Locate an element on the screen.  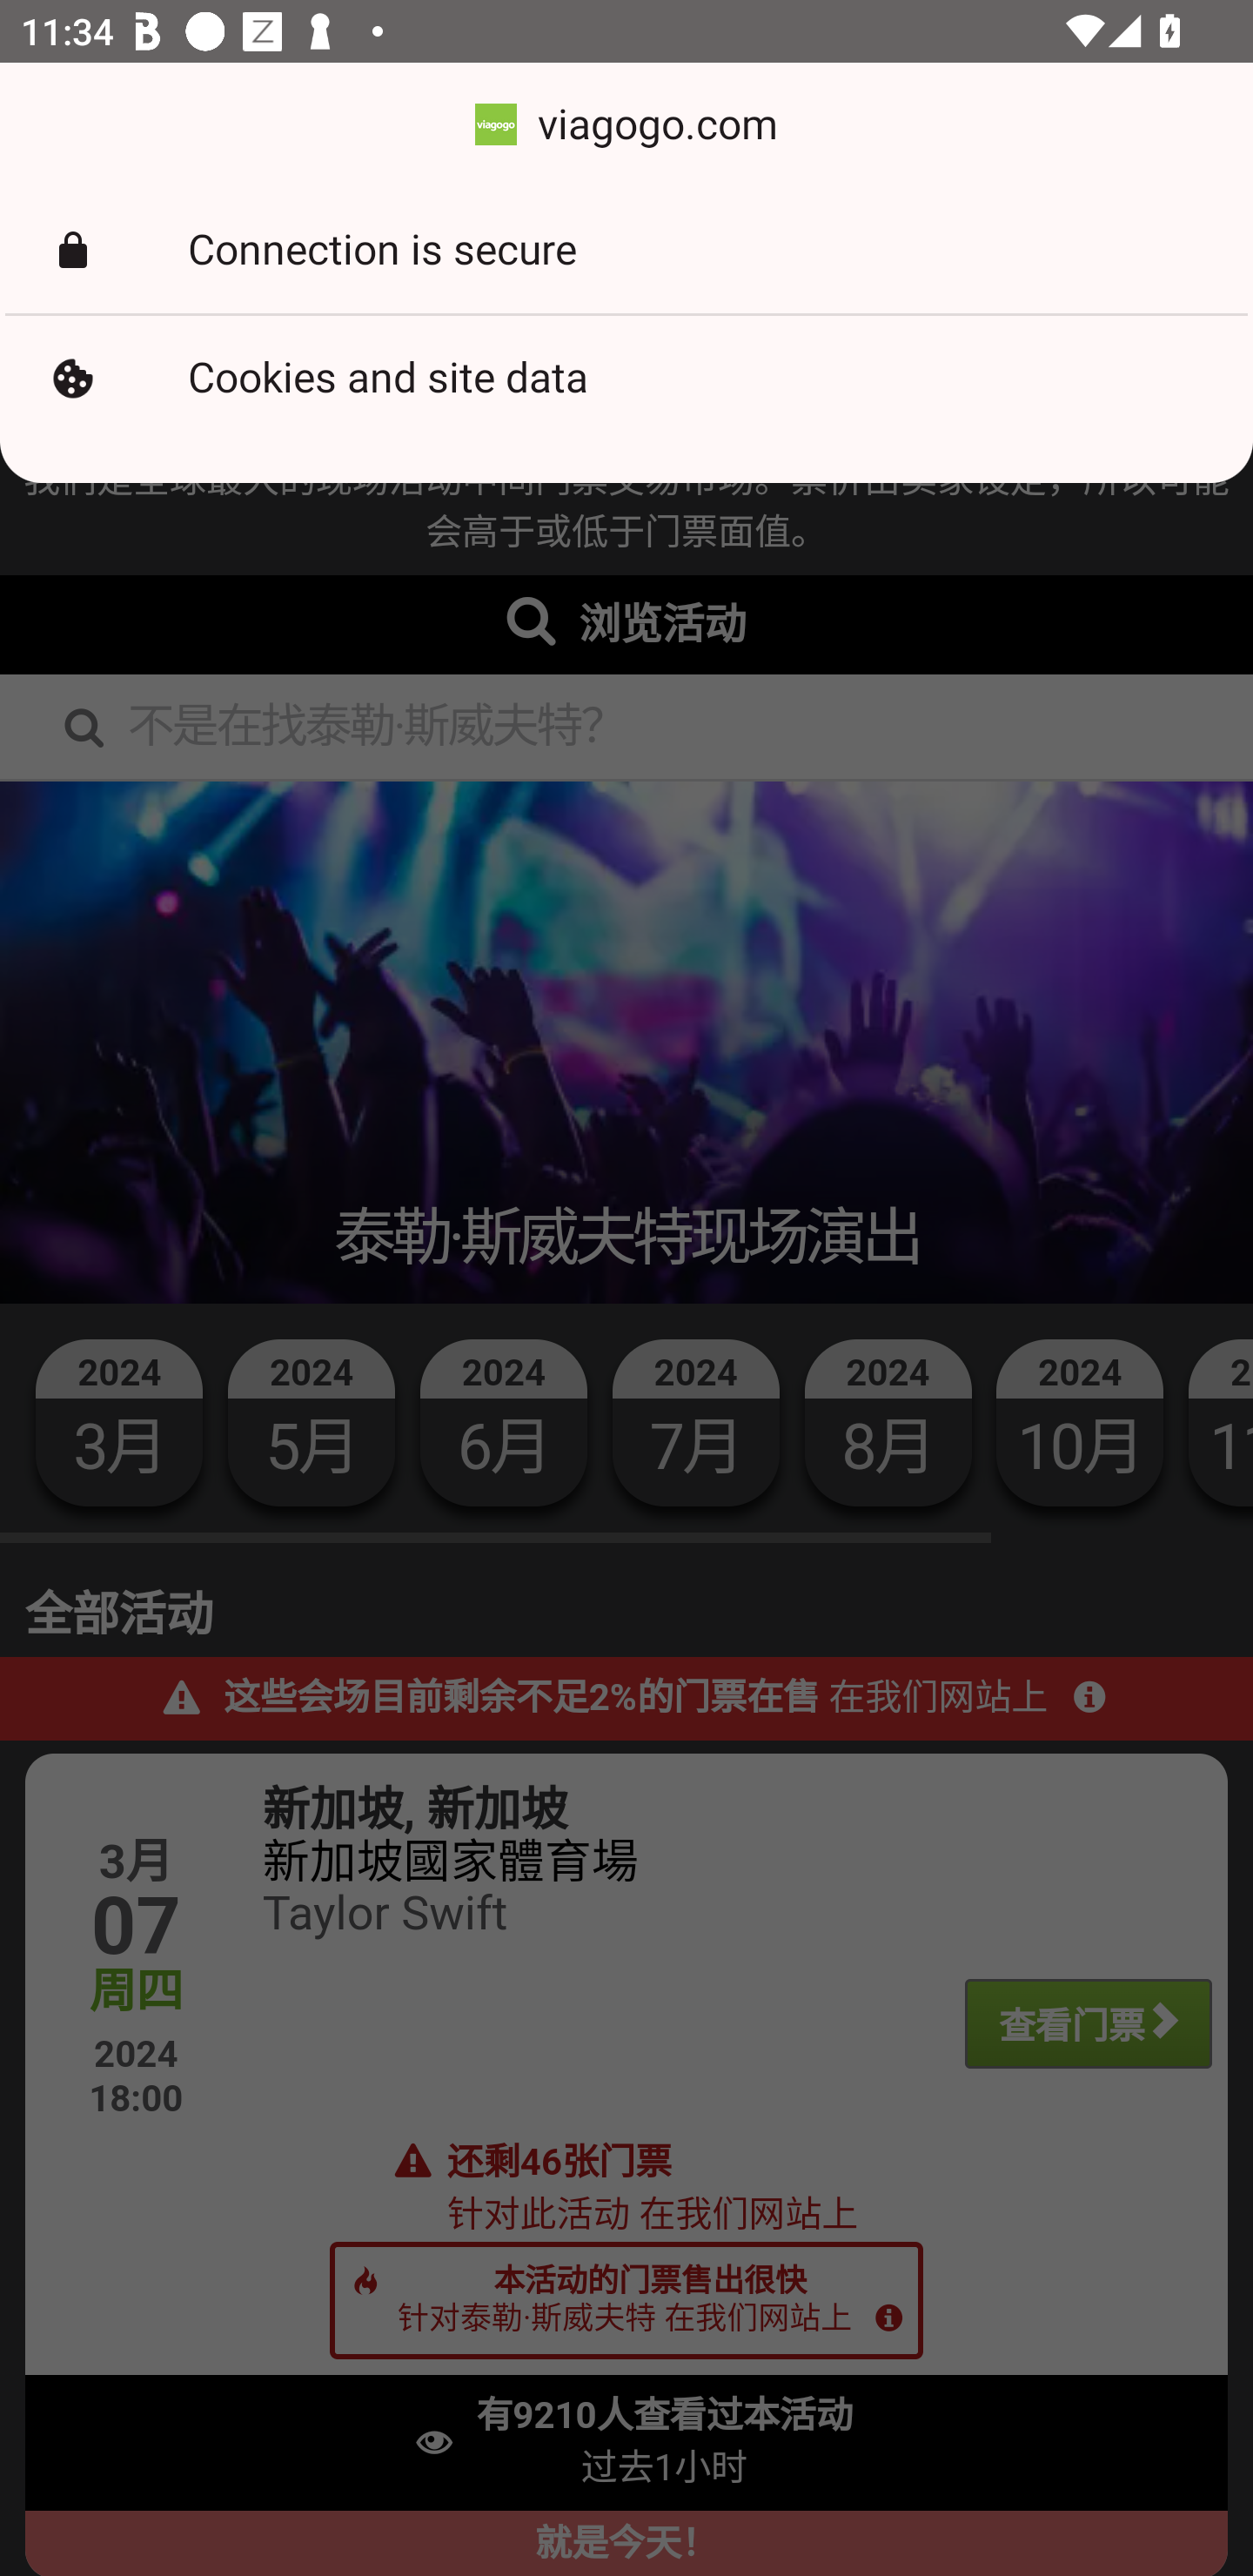
Connection is secure is located at coordinates (626, 251).